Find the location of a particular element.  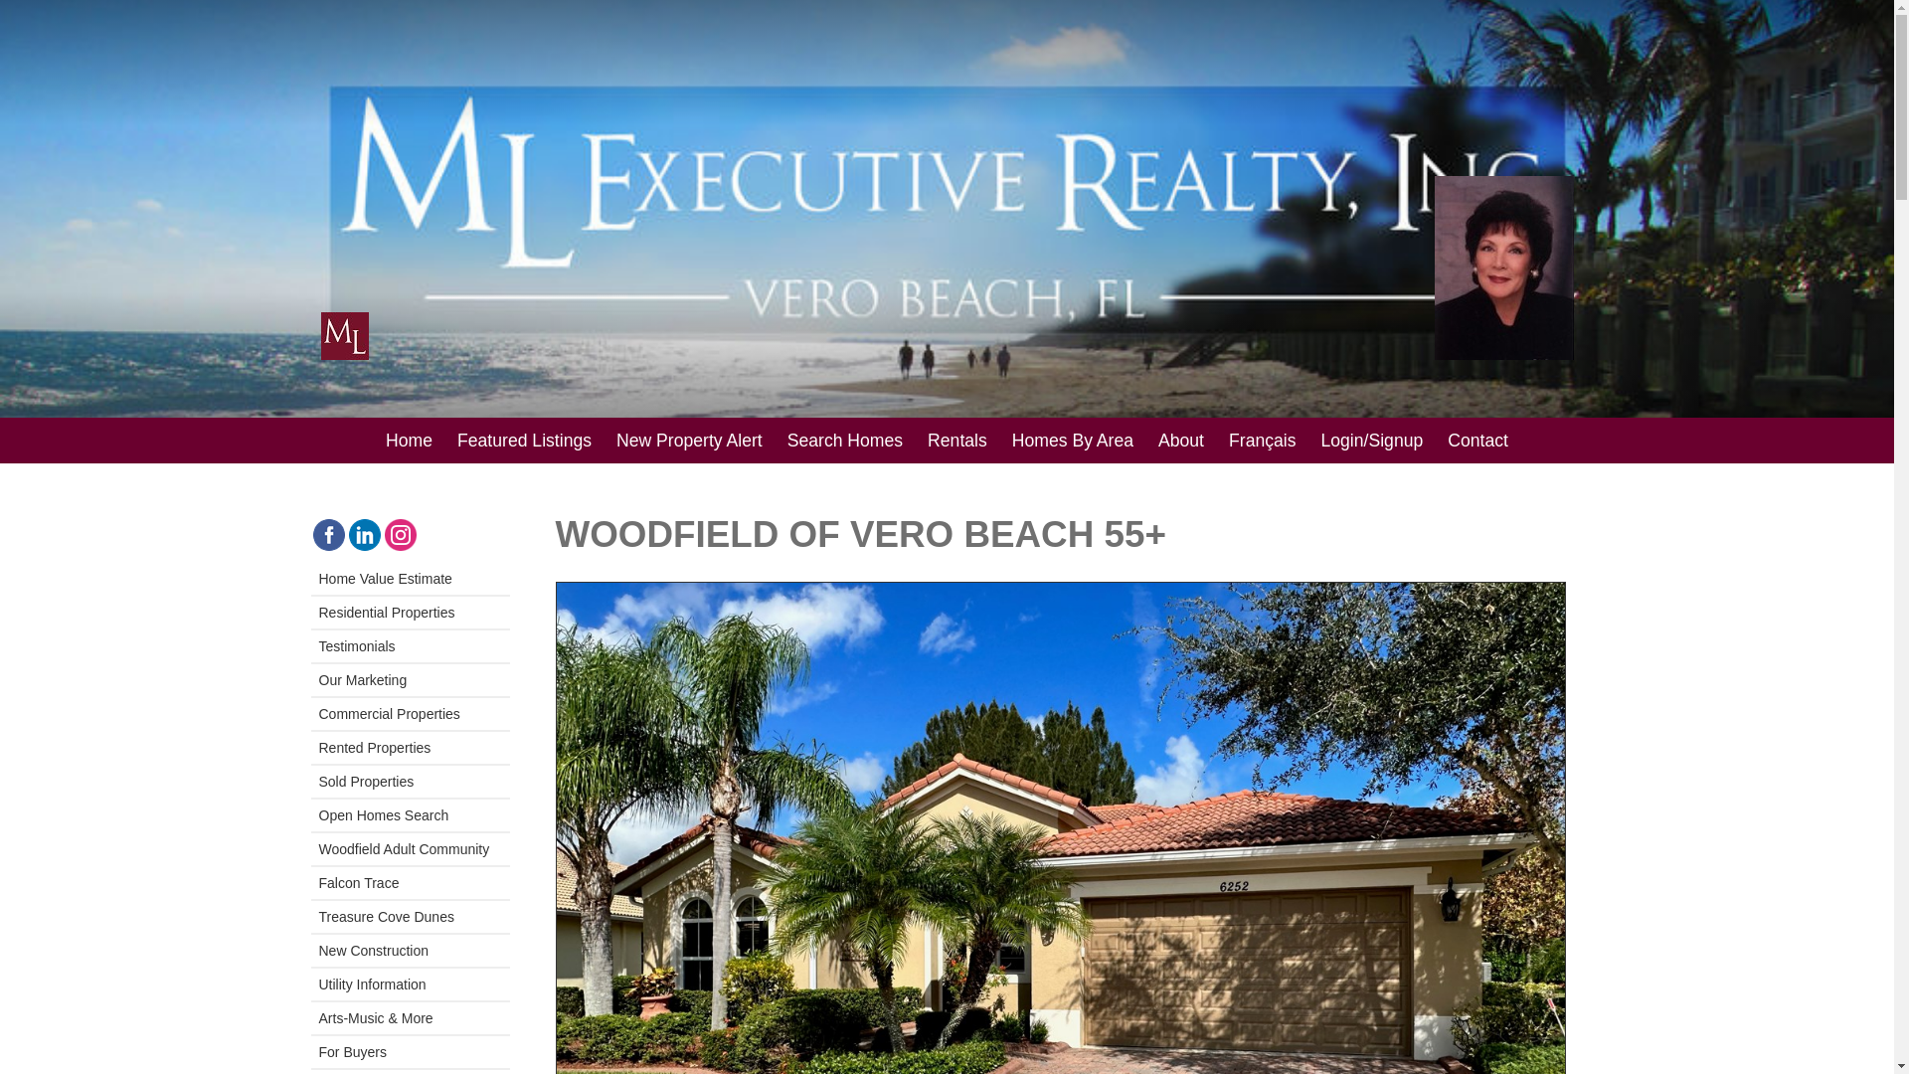

Open Homes Search is located at coordinates (410, 815).